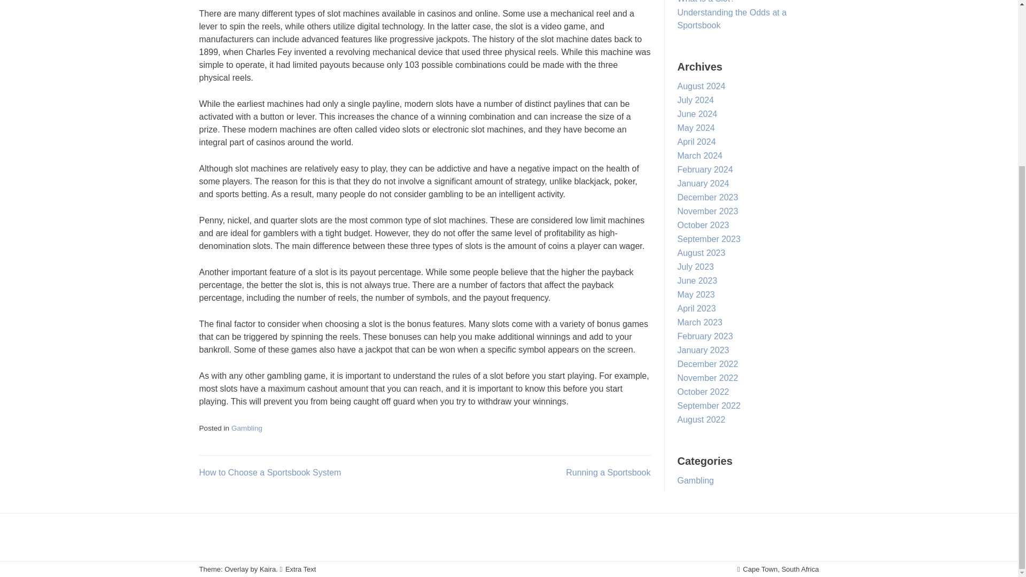 The height and width of the screenshot is (577, 1026). Describe the element at coordinates (608, 472) in the screenshot. I see `Running a Sportsbook` at that location.